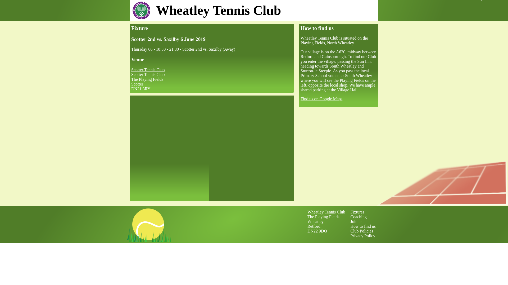  Describe the element at coordinates (321, 99) in the screenshot. I see `Find us on Google Maps` at that location.